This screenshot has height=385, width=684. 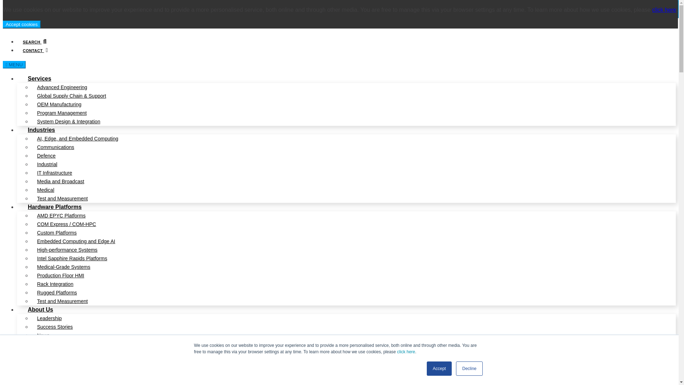 What do you see at coordinates (56, 147) in the screenshot?
I see `Communications` at bounding box center [56, 147].